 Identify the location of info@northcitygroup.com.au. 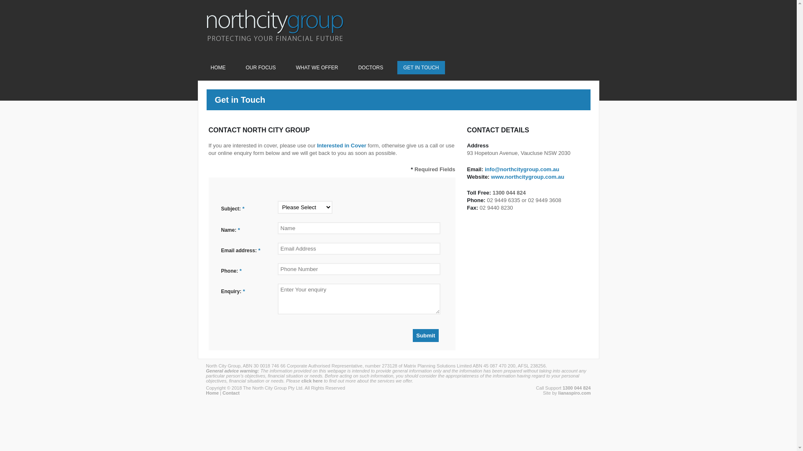
(522, 170).